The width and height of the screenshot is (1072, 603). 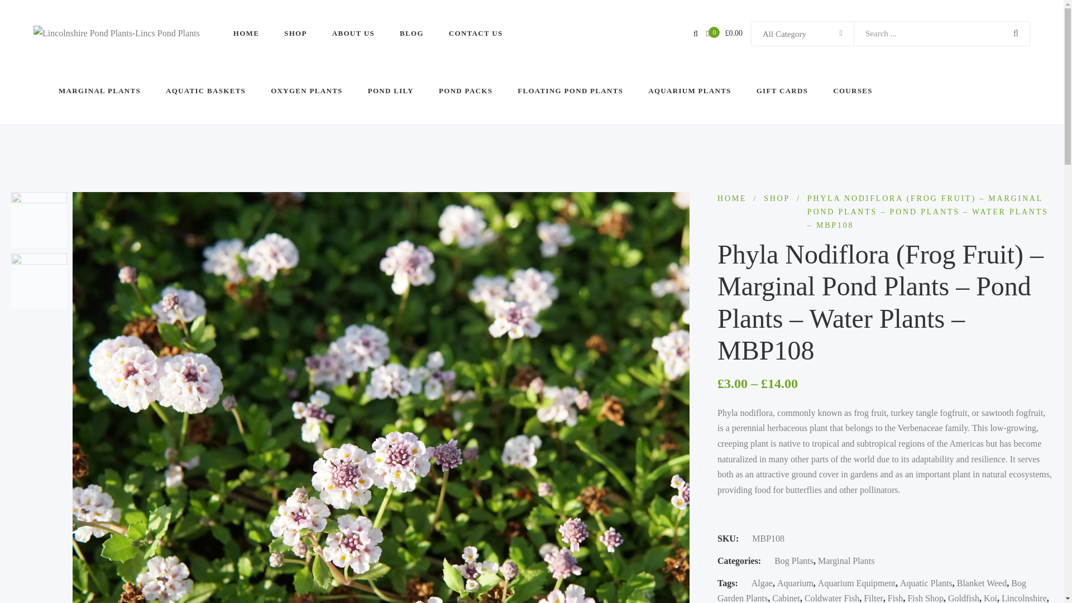 What do you see at coordinates (353, 33) in the screenshot?
I see `ABOUT US` at bounding box center [353, 33].